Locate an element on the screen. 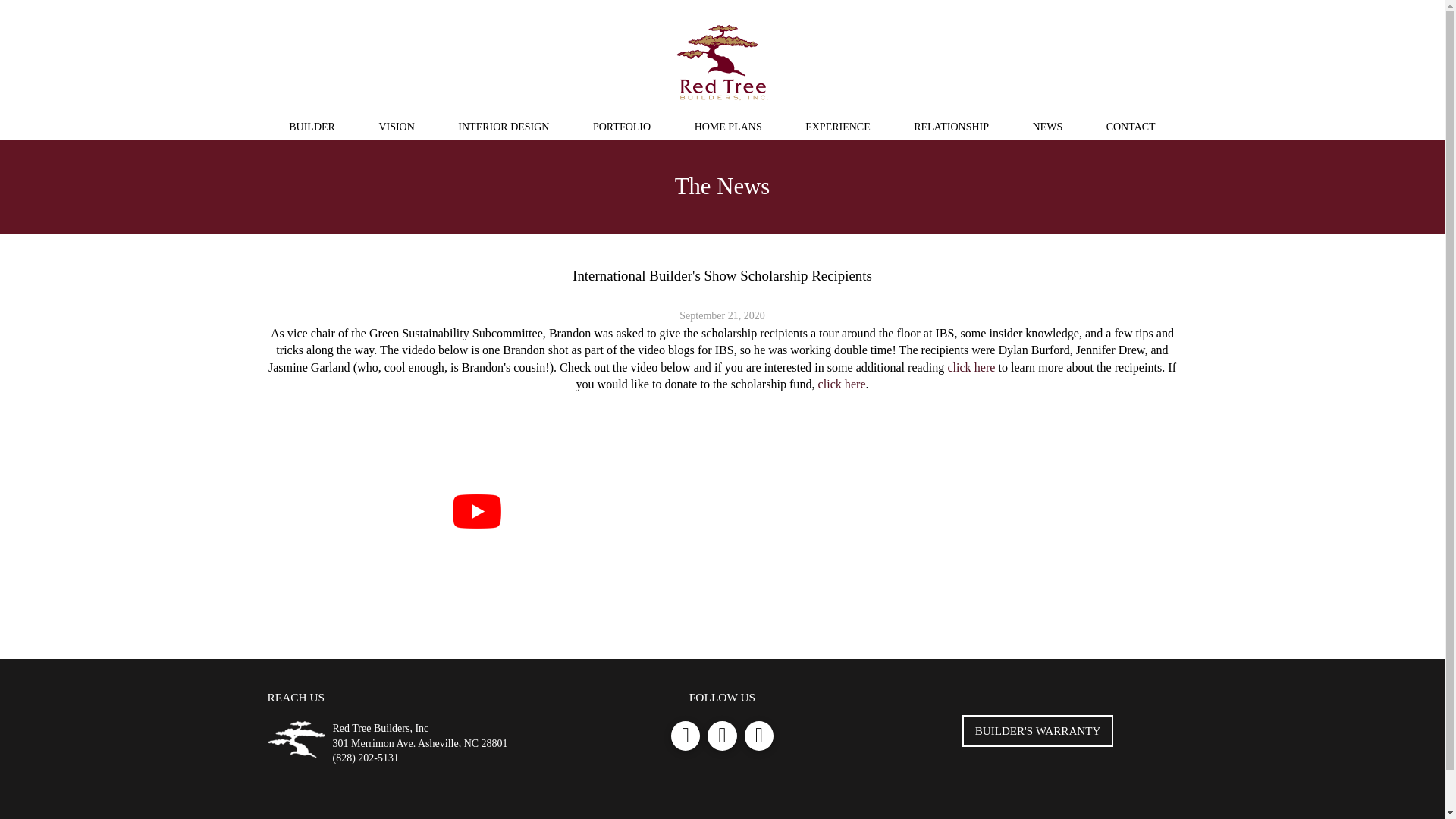 The height and width of the screenshot is (819, 1456). PORTFOLIO is located at coordinates (622, 127).